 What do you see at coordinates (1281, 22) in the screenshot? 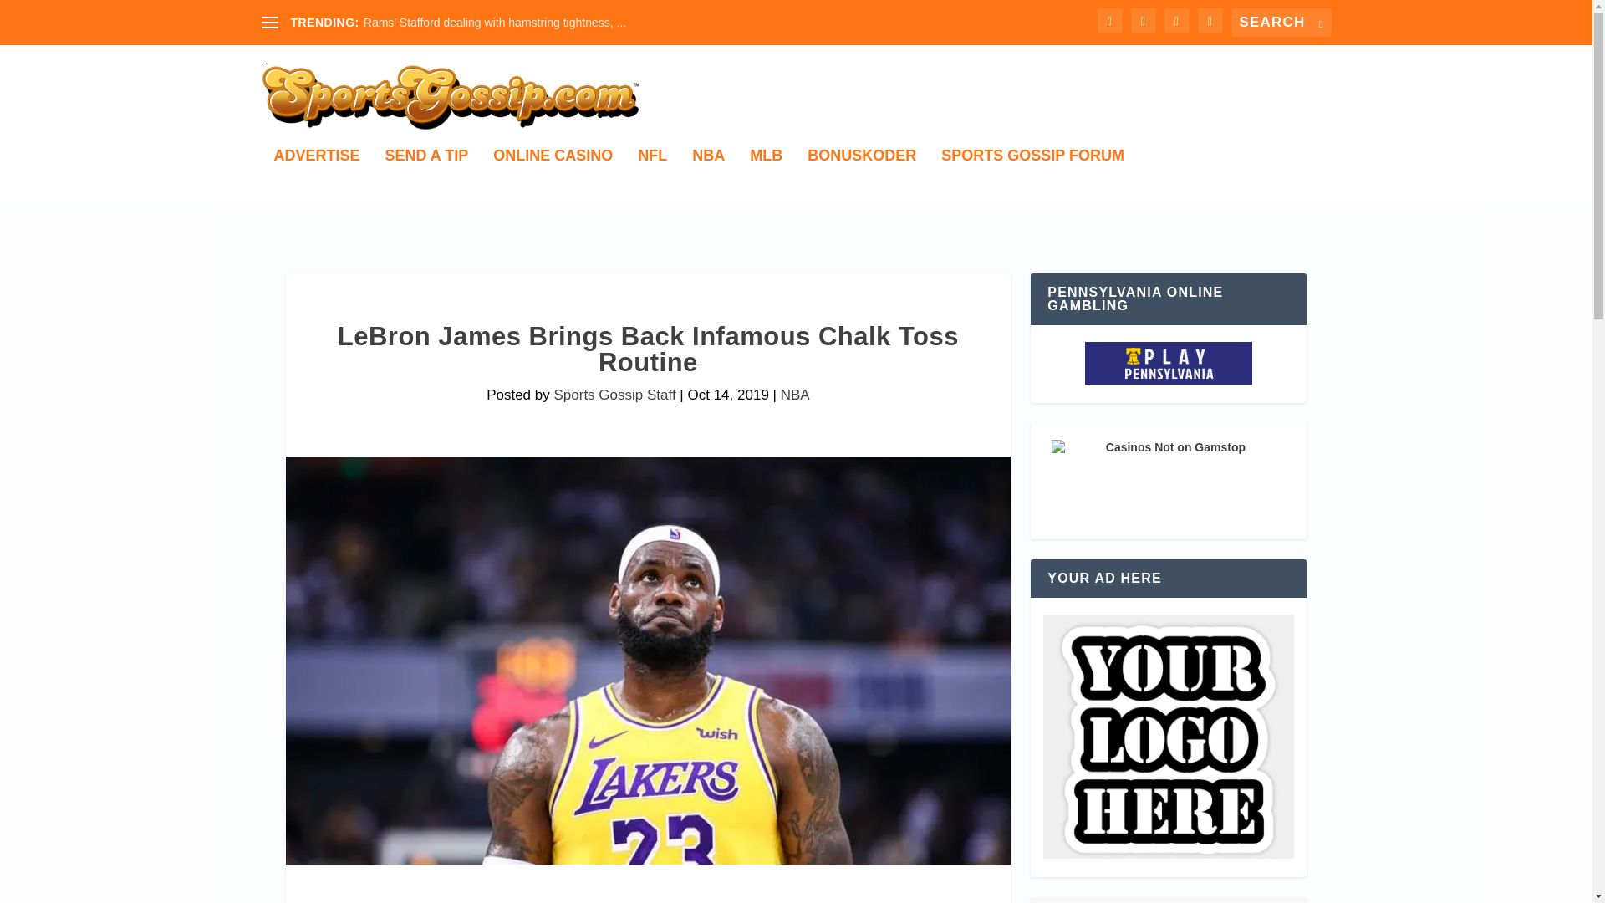
I see `Search for:` at bounding box center [1281, 22].